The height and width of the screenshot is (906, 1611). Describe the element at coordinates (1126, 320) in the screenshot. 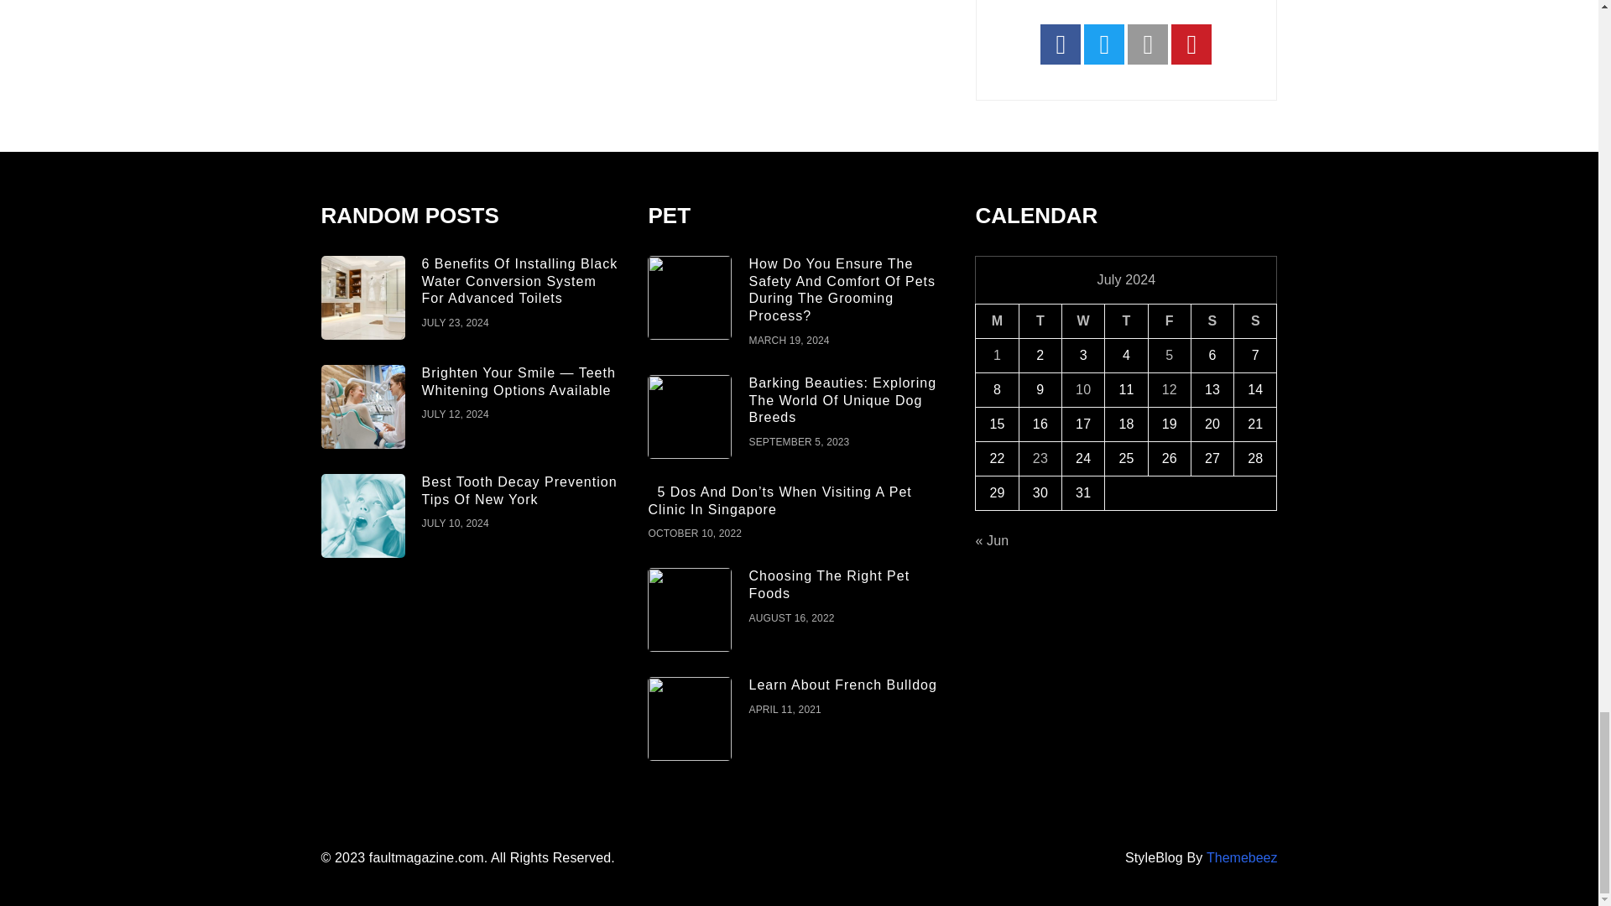

I see `Thursday` at that location.